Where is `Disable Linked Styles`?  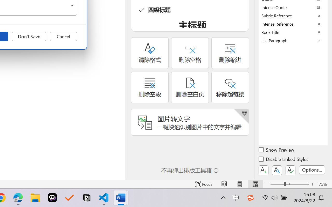
Disable Linked Styles is located at coordinates (284, 160).